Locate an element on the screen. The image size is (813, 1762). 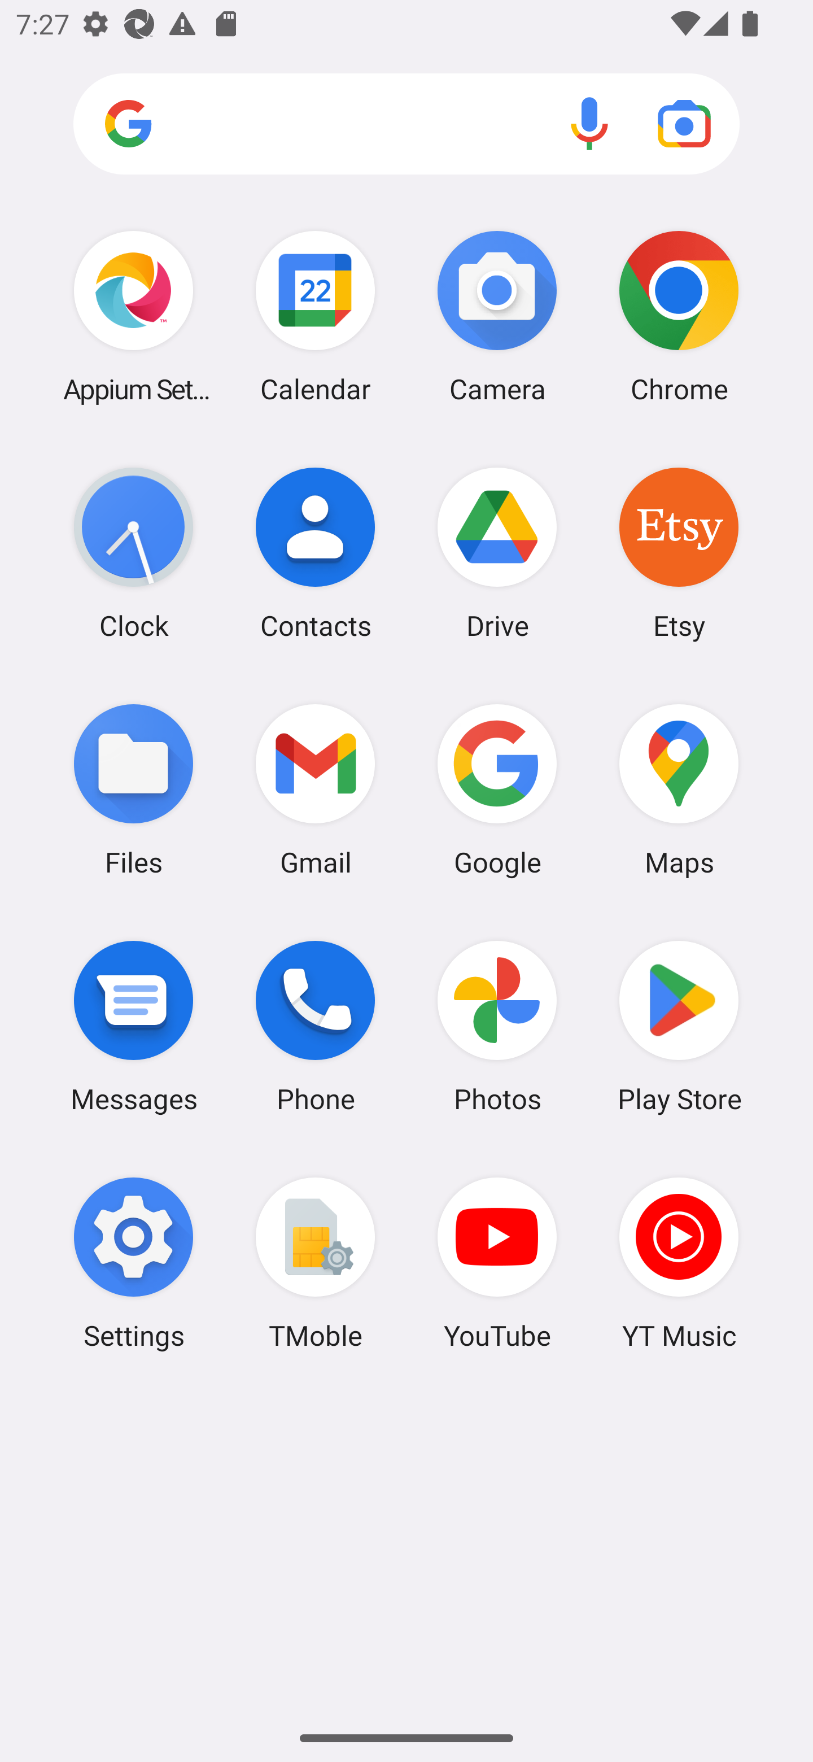
YouTube is located at coordinates (497, 1263).